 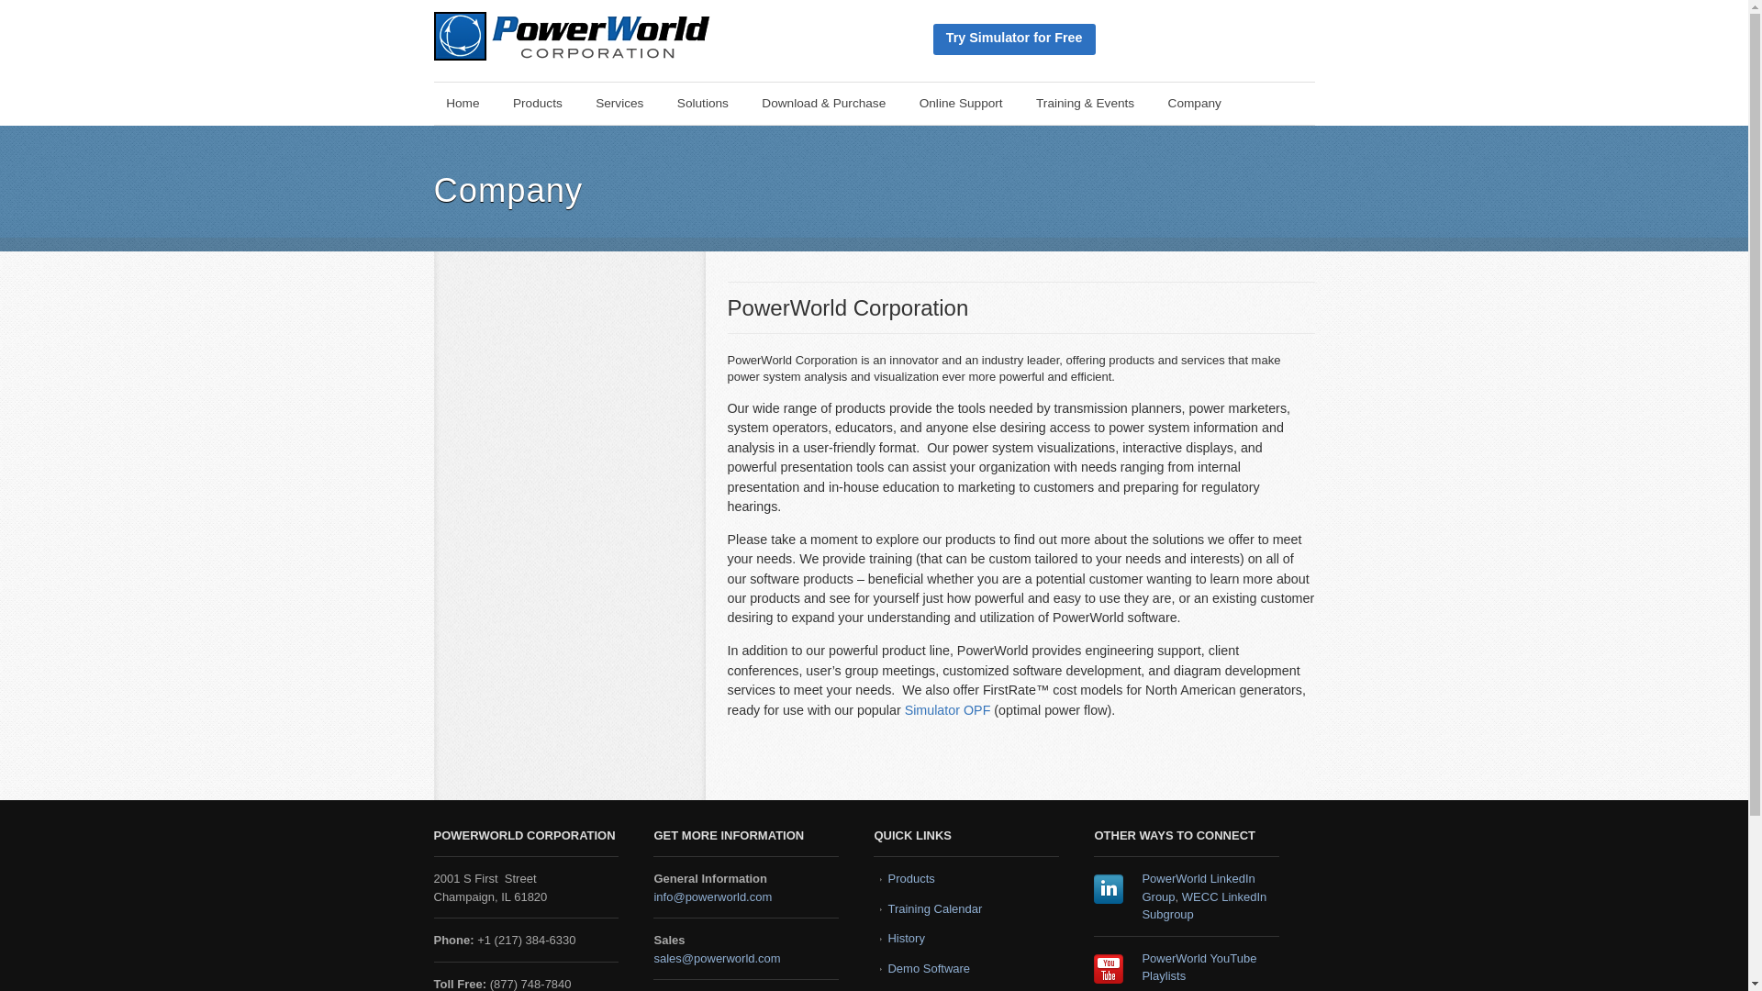 I want to click on Skip to main content, so click(x=446, y=95).